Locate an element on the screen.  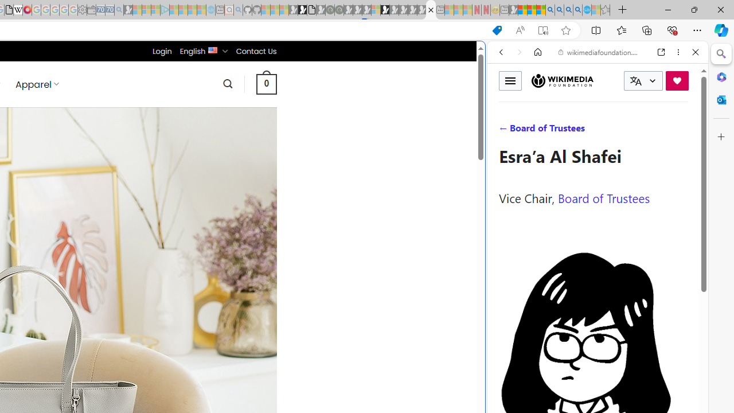
Toggle menu is located at coordinates (510, 80).